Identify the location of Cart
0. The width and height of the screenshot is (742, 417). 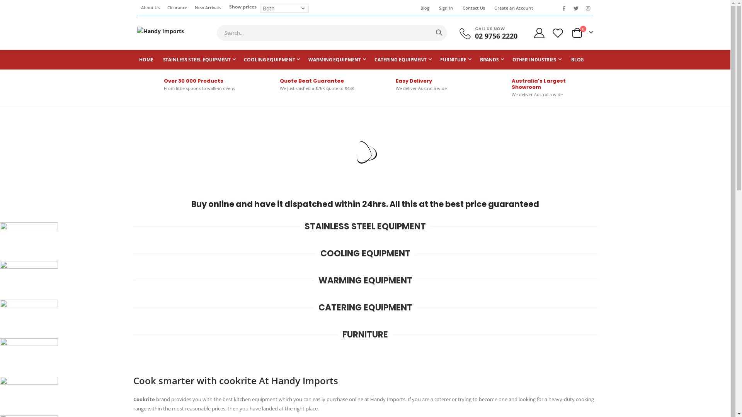
(582, 33).